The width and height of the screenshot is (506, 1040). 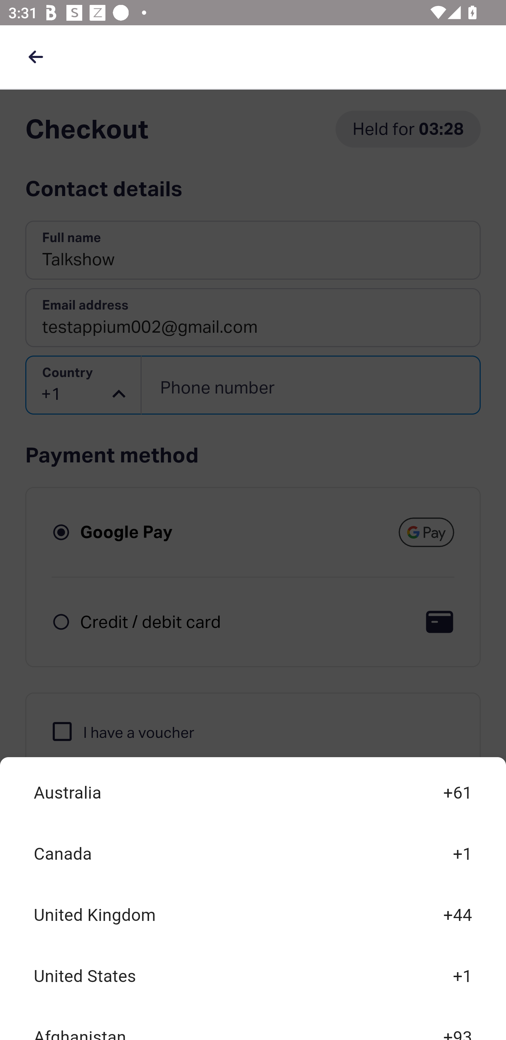 What do you see at coordinates (35, 57) in the screenshot?
I see `back button` at bounding box center [35, 57].